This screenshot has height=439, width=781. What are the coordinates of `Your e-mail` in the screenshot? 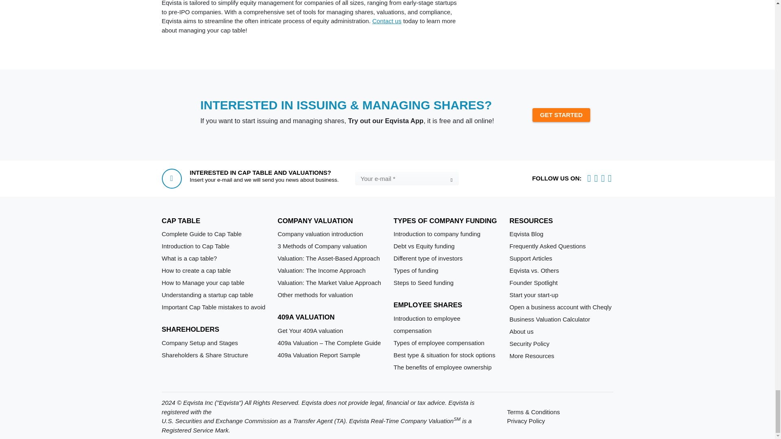 It's located at (406, 178).